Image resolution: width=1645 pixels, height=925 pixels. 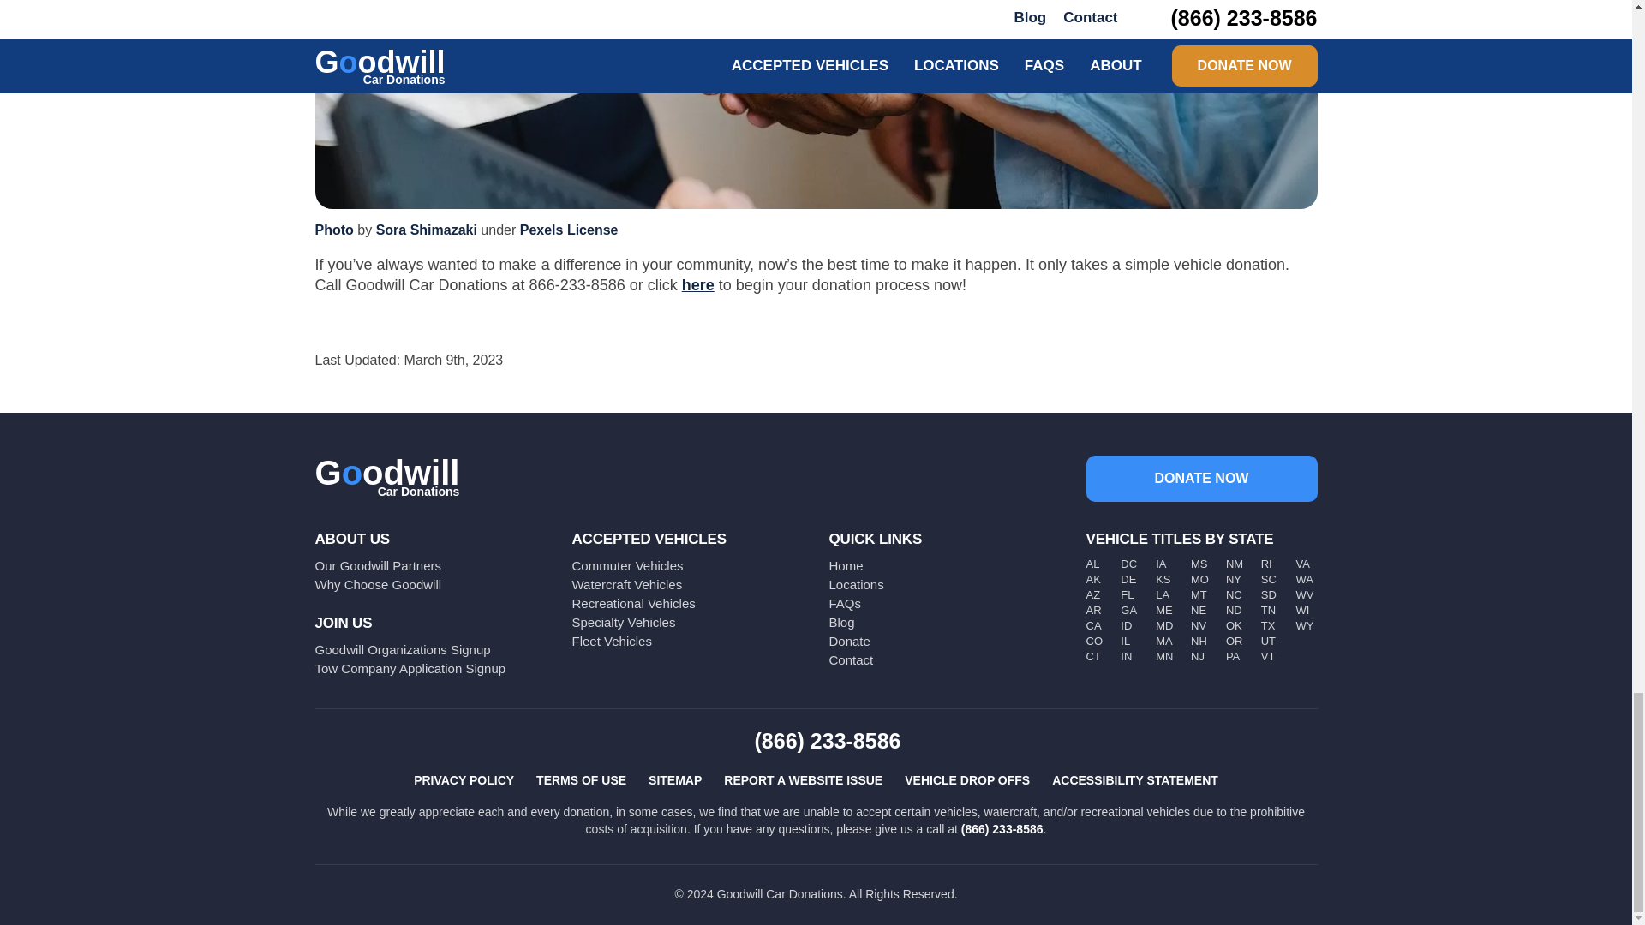 What do you see at coordinates (634, 603) in the screenshot?
I see `Recreational Vehicles` at bounding box center [634, 603].